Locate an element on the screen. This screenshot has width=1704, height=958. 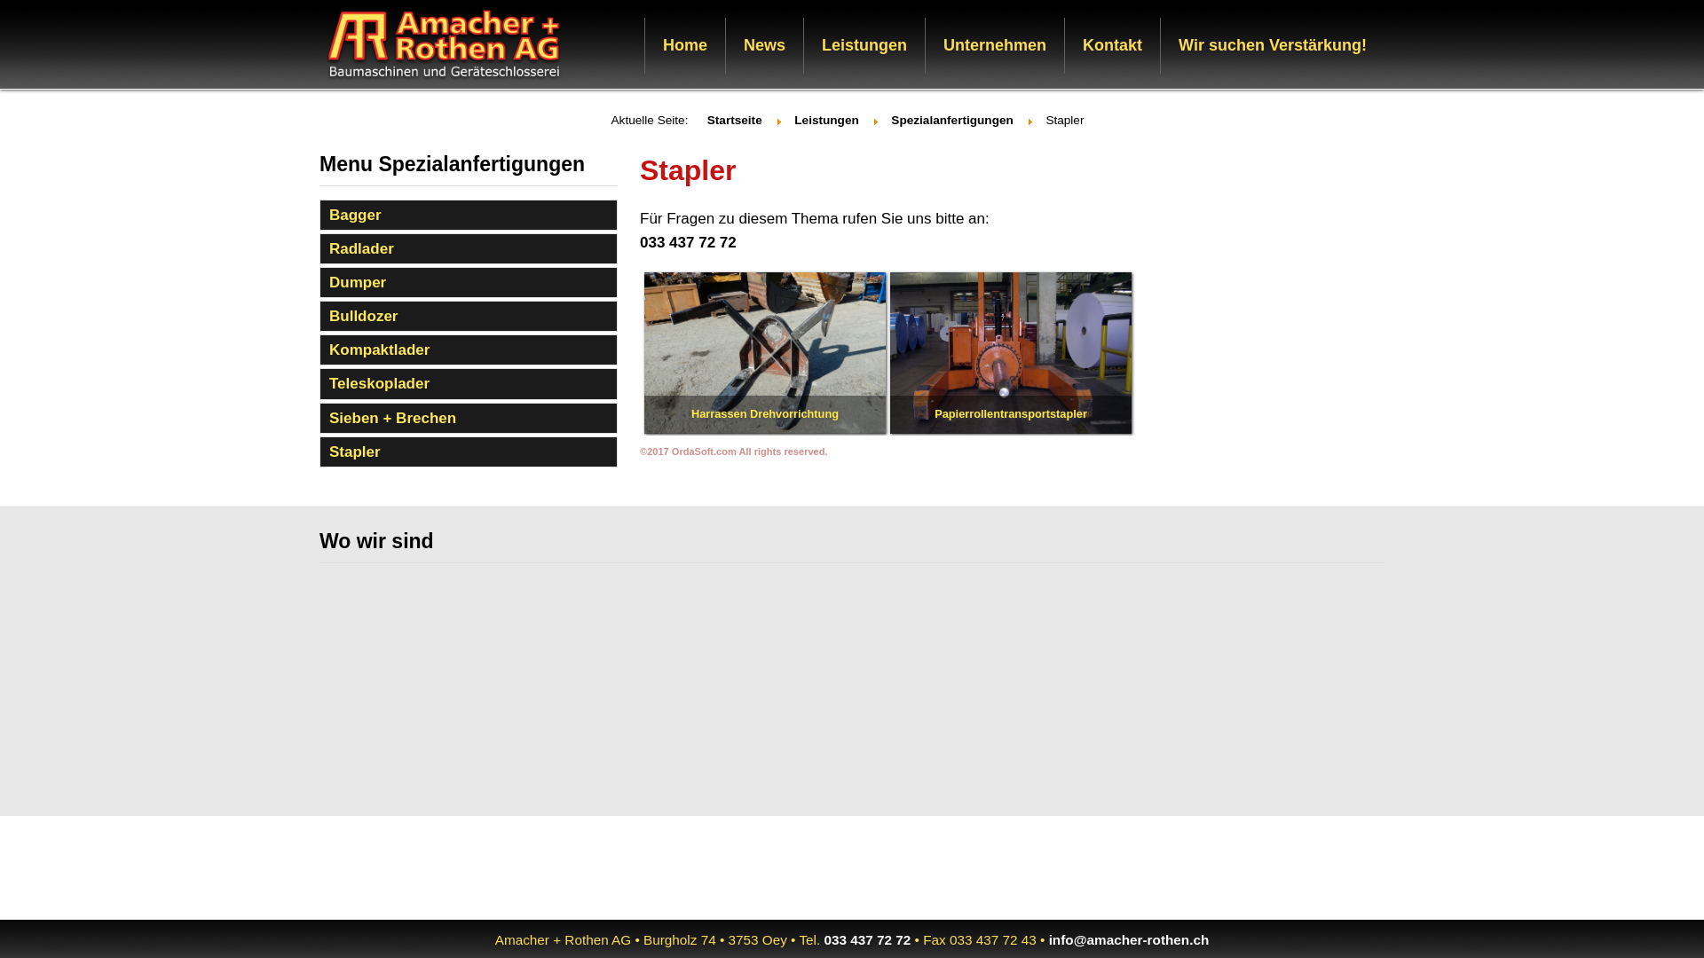
Kontakt is located at coordinates (1113, 46).